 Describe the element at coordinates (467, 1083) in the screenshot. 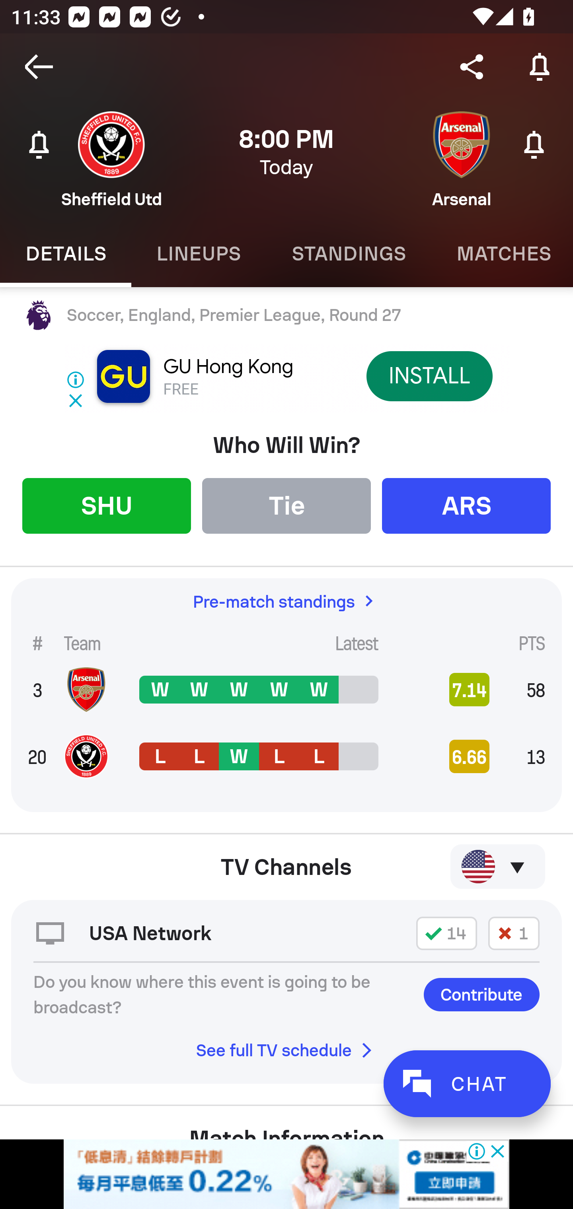

I see `CHAT` at that location.